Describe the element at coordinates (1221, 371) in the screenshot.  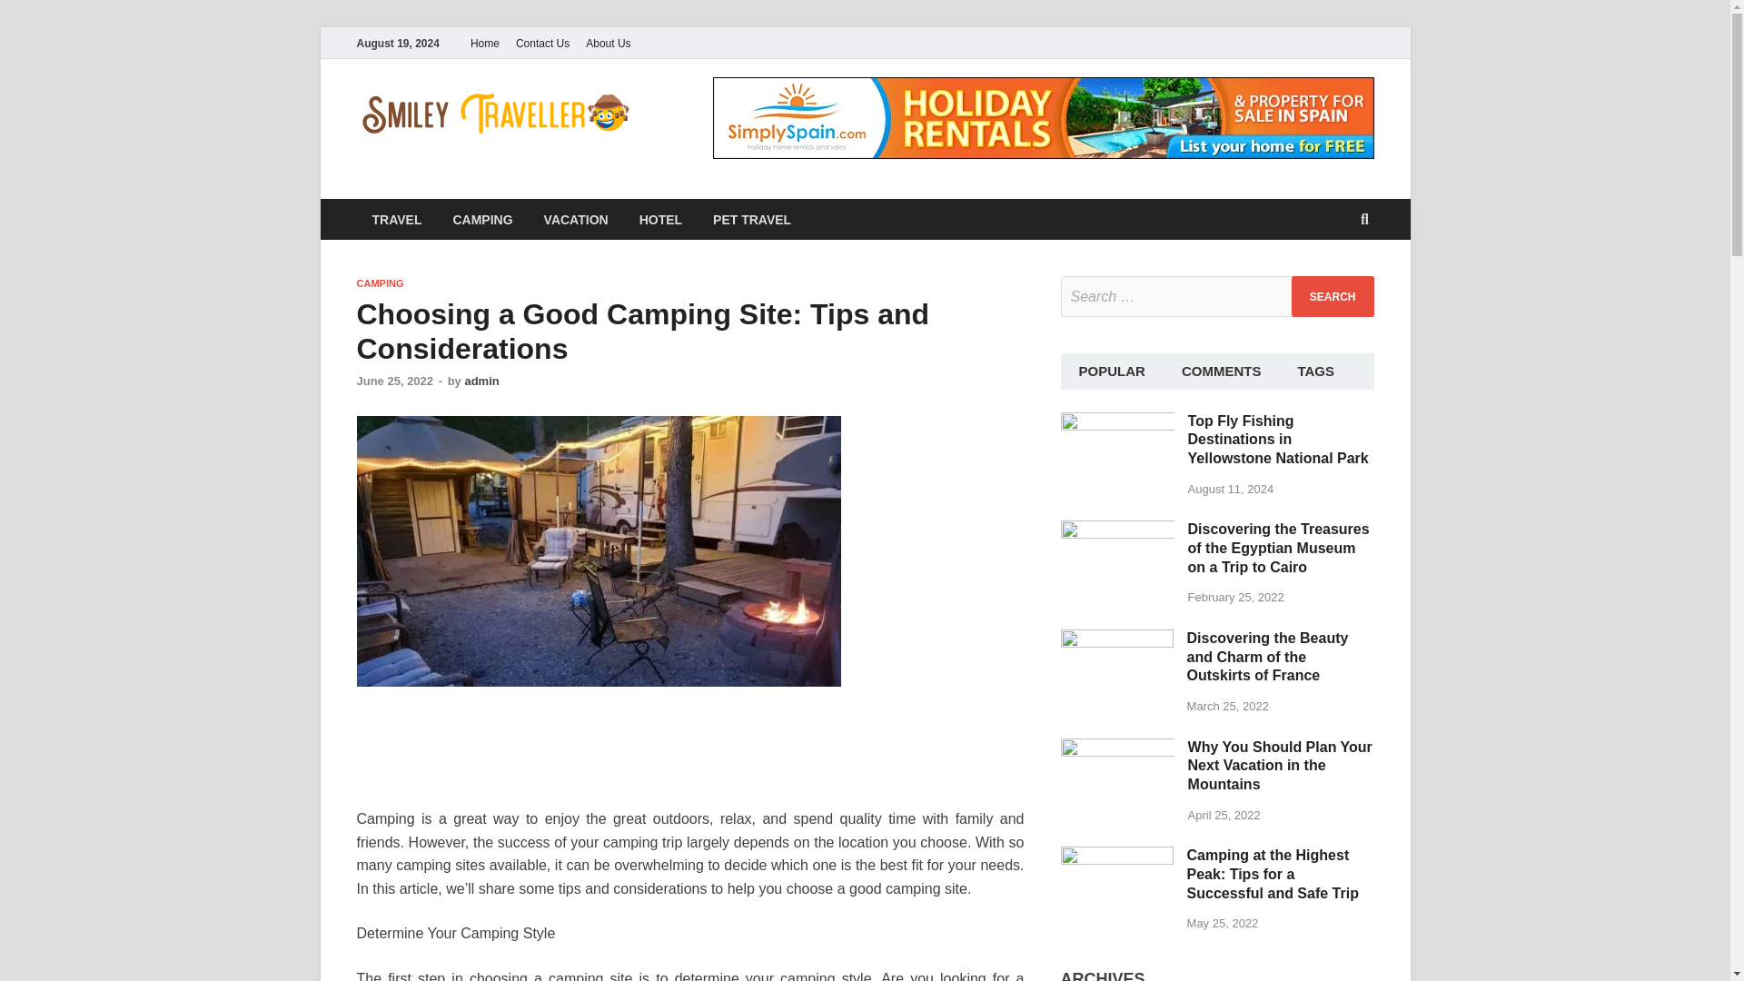
I see `COMMENTS` at that location.